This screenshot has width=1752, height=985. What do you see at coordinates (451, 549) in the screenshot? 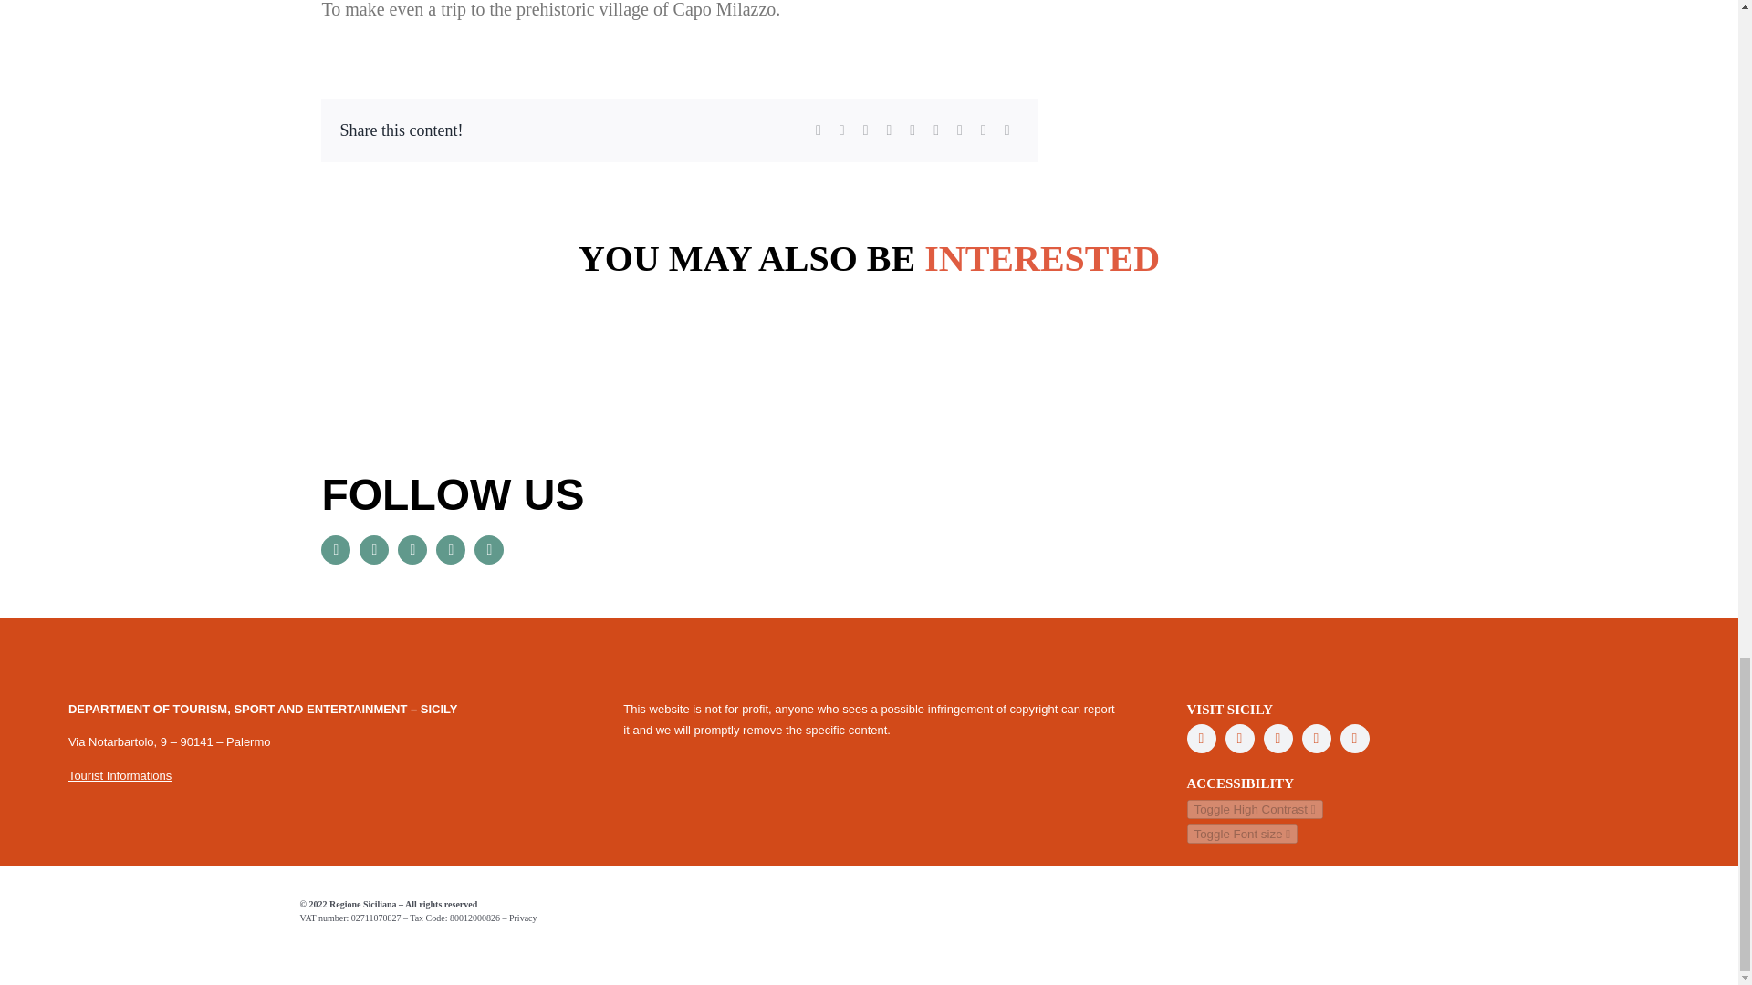
I see `Instagram` at bounding box center [451, 549].